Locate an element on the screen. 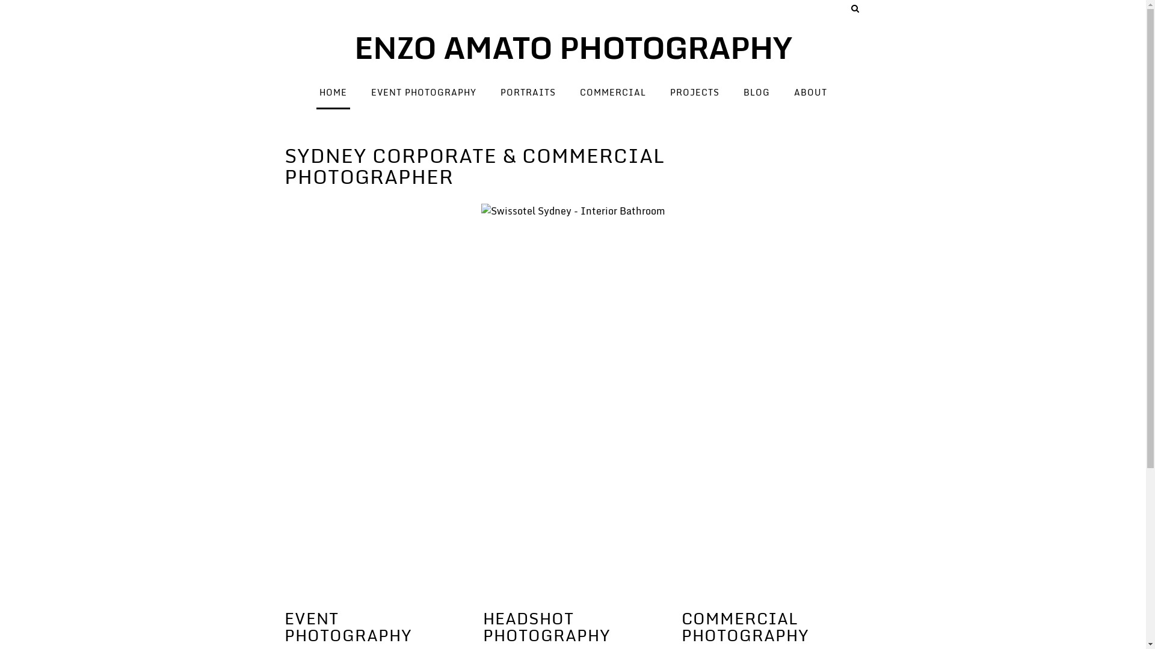 The width and height of the screenshot is (1155, 649). HEADSHOT
PHOTOGRAPHY is located at coordinates (546, 627).